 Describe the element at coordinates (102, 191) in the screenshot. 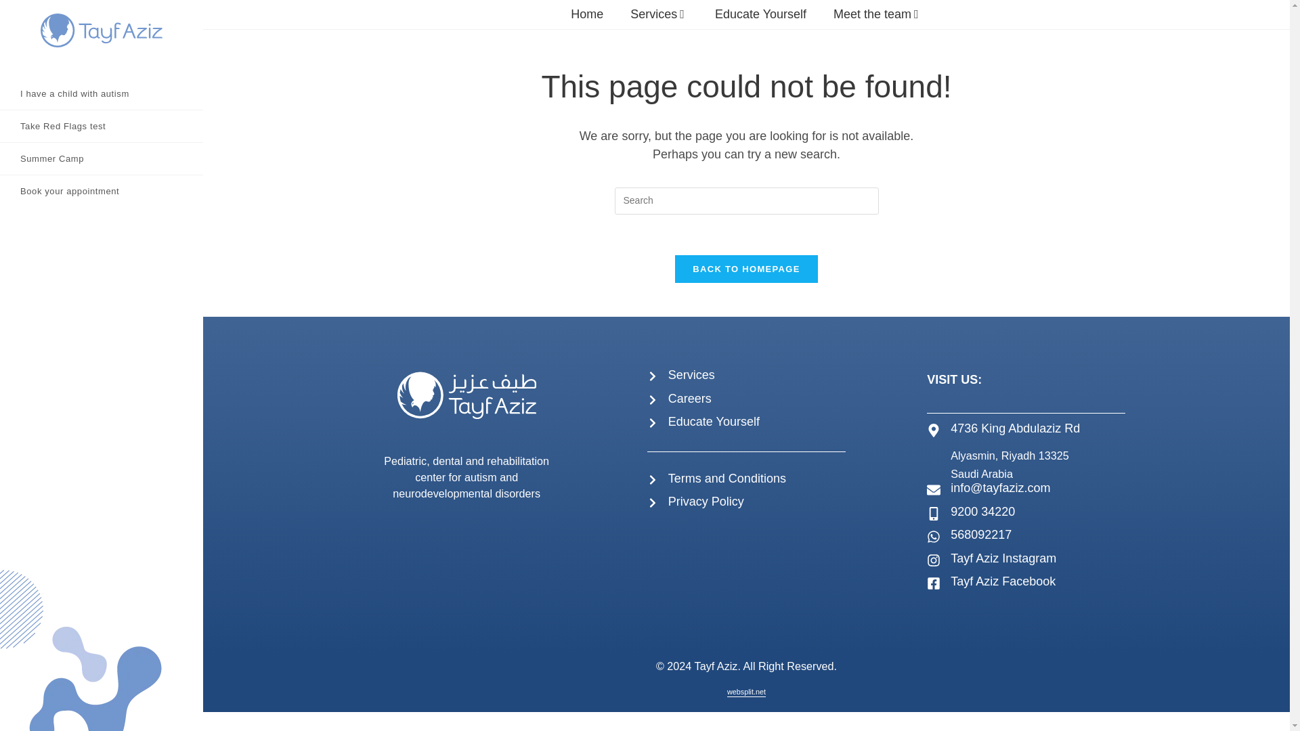

I see `Book your appointment` at that location.